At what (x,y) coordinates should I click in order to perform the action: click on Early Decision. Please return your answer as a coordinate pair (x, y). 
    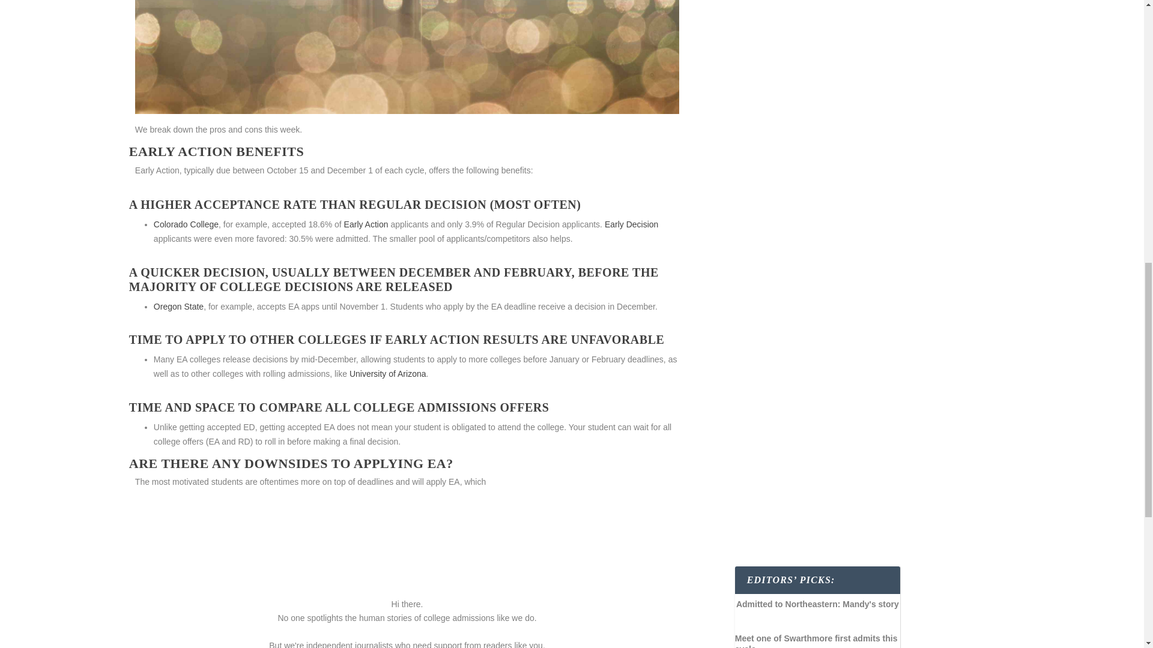
    Looking at the image, I should click on (631, 224).